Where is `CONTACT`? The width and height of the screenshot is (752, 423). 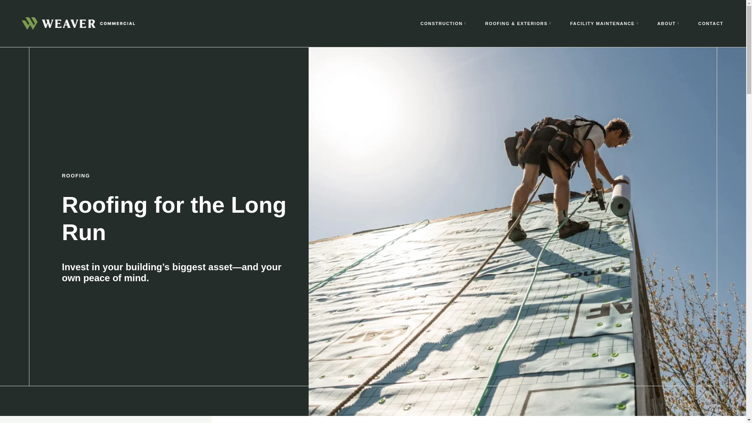
CONTACT is located at coordinates (710, 23).